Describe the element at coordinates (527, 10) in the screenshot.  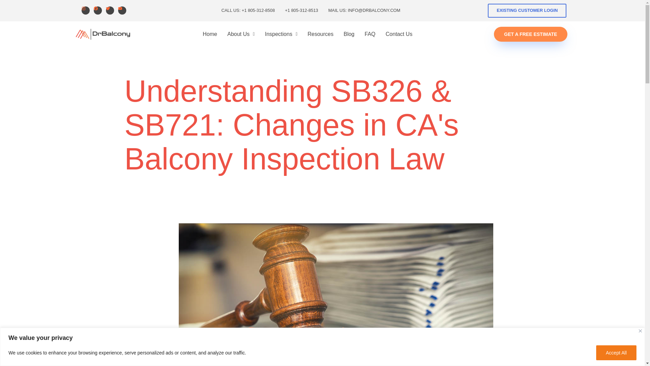
I see `EXISTING CUSTOMER LOGIN` at that location.